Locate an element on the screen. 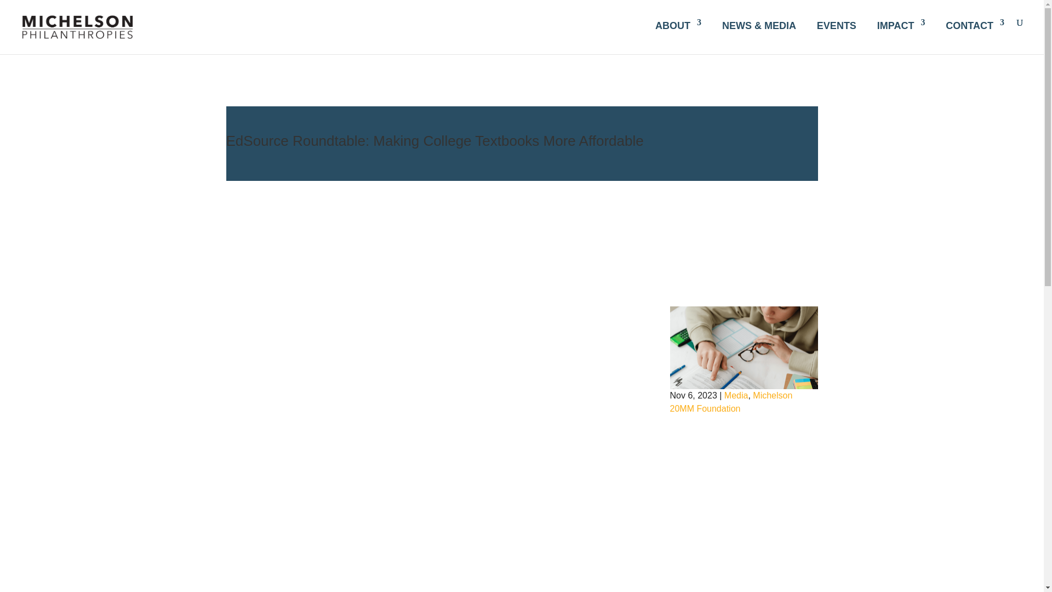  student-reading-a-book-karolina-grabowska is located at coordinates (743, 348).